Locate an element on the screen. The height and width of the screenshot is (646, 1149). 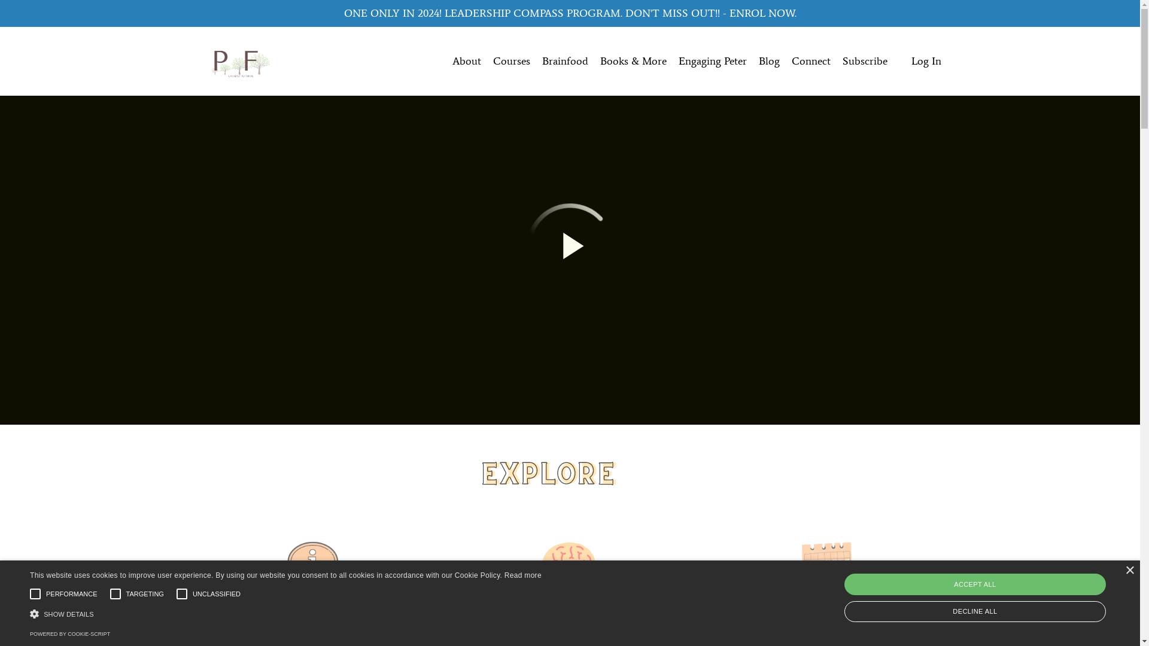
Connect is located at coordinates (810, 61).